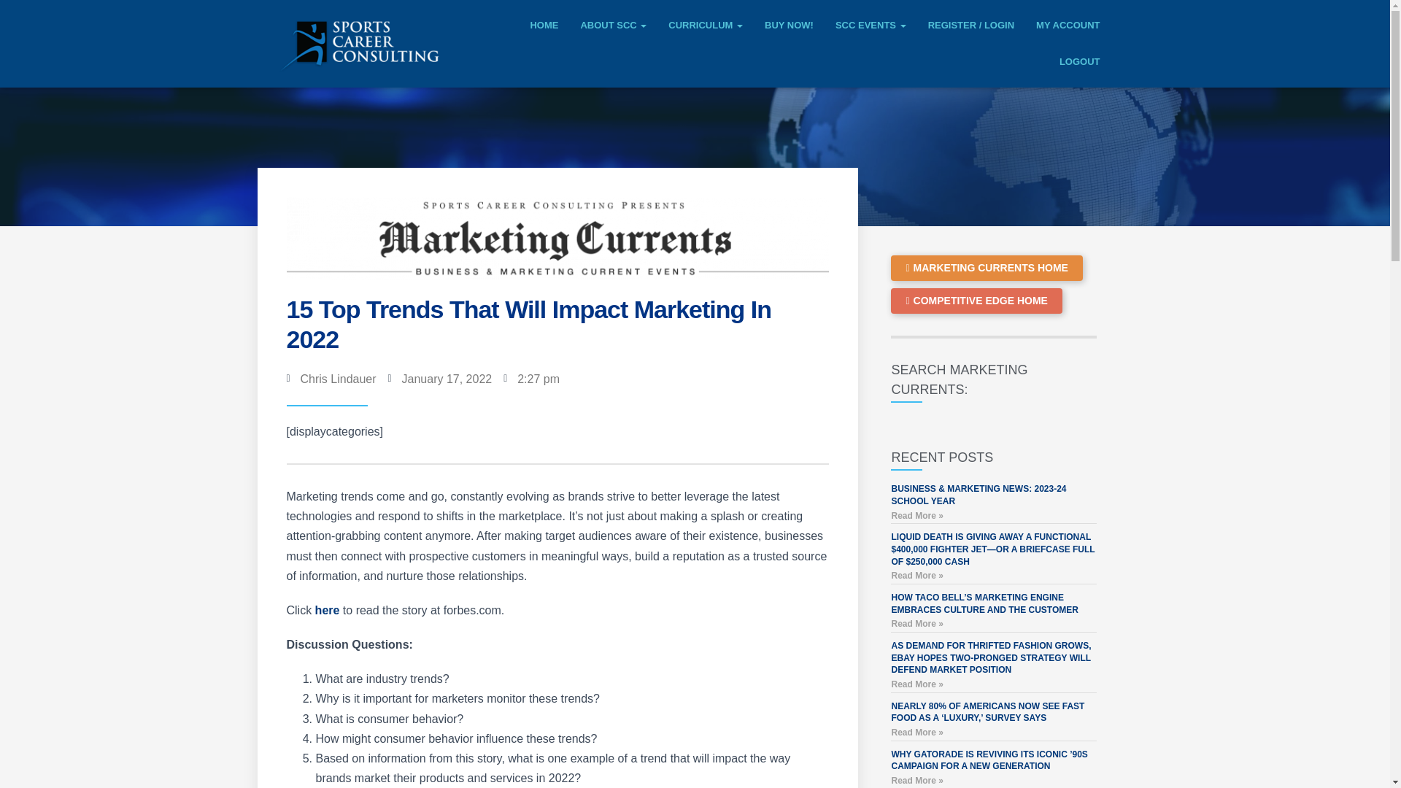 This screenshot has height=788, width=1401. What do you see at coordinates (543, 25) in the screenshot?
I see `HOME` at bounding box center [543, 25].